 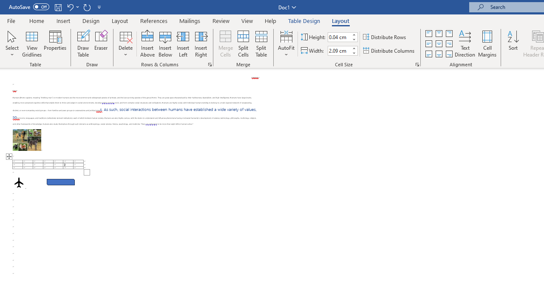 What do you see at coordinates (340, 20) in the screenshot?
I see `Layout` at bounding box center [340, 20].